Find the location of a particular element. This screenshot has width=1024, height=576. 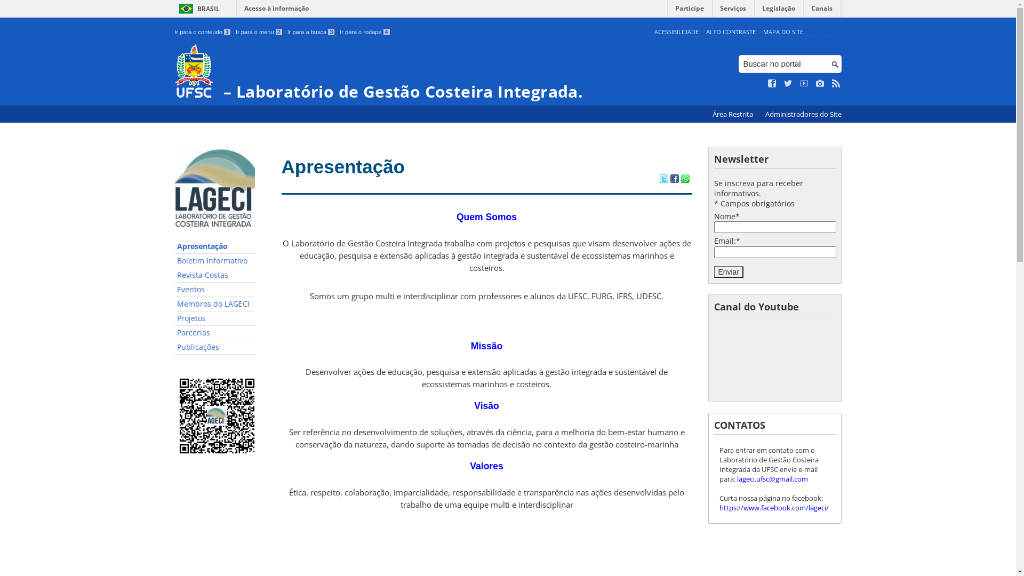

Ir para a busca 3 is located at coordinates (311, 32).